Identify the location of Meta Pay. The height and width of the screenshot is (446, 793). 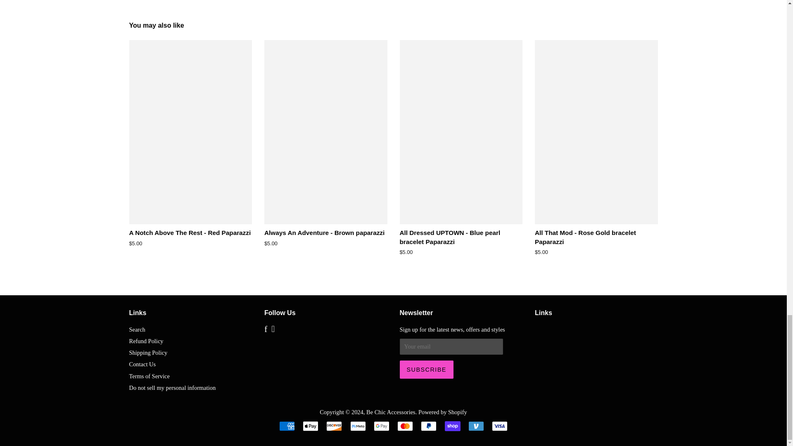
(358, 426).